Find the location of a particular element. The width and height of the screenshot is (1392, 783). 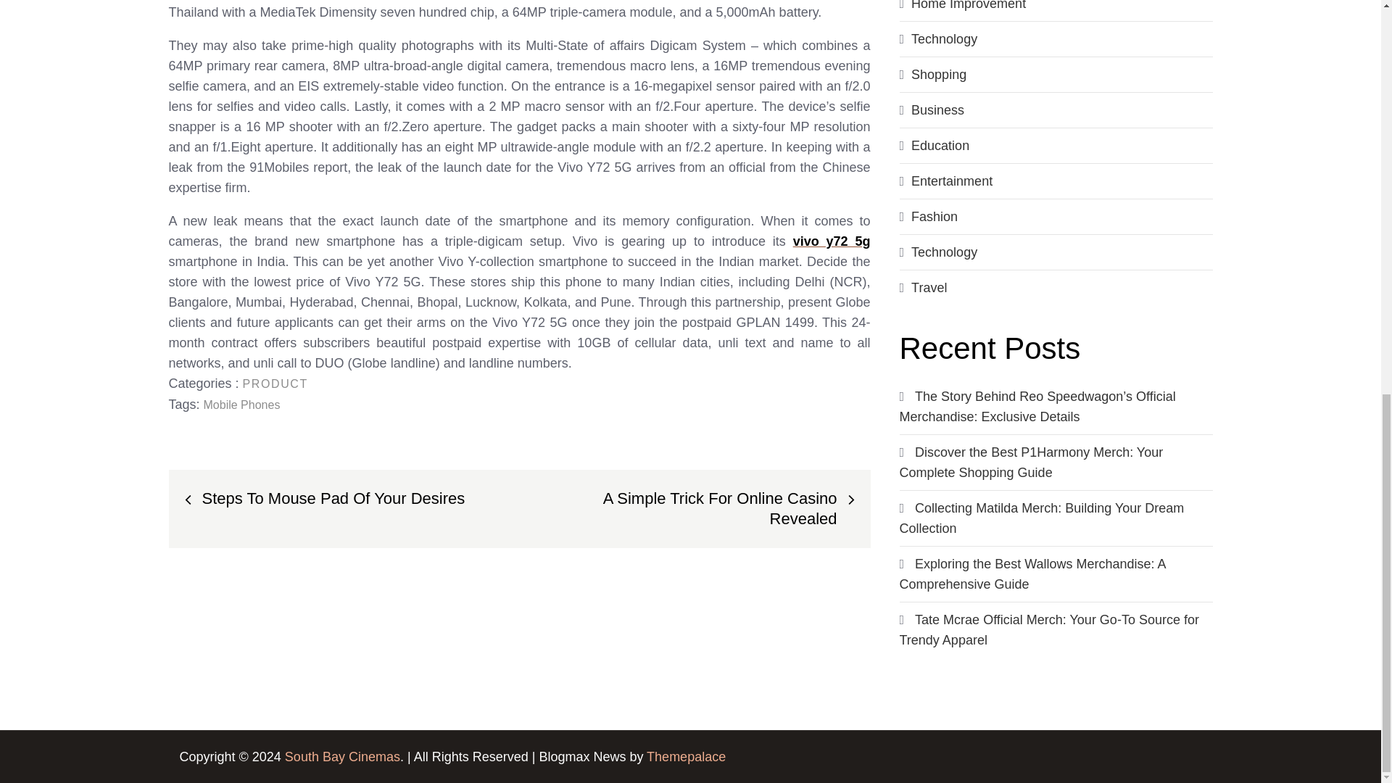

Shopping is located at coordinates (938, 74).